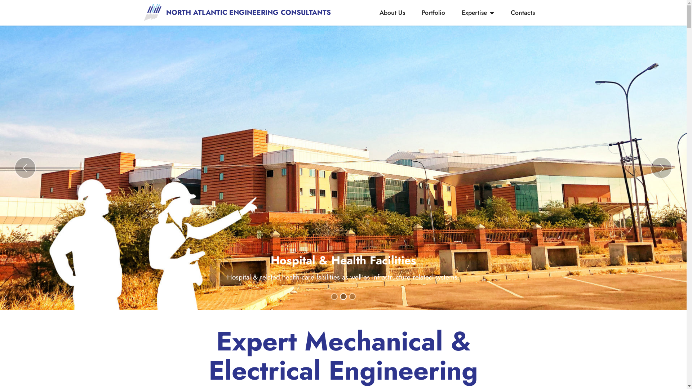 This screenshot has width=692, height=389. What do you see at coordinates (25, 168) in the screenshot?
I see `Previous` at bounding box center [25, 168].